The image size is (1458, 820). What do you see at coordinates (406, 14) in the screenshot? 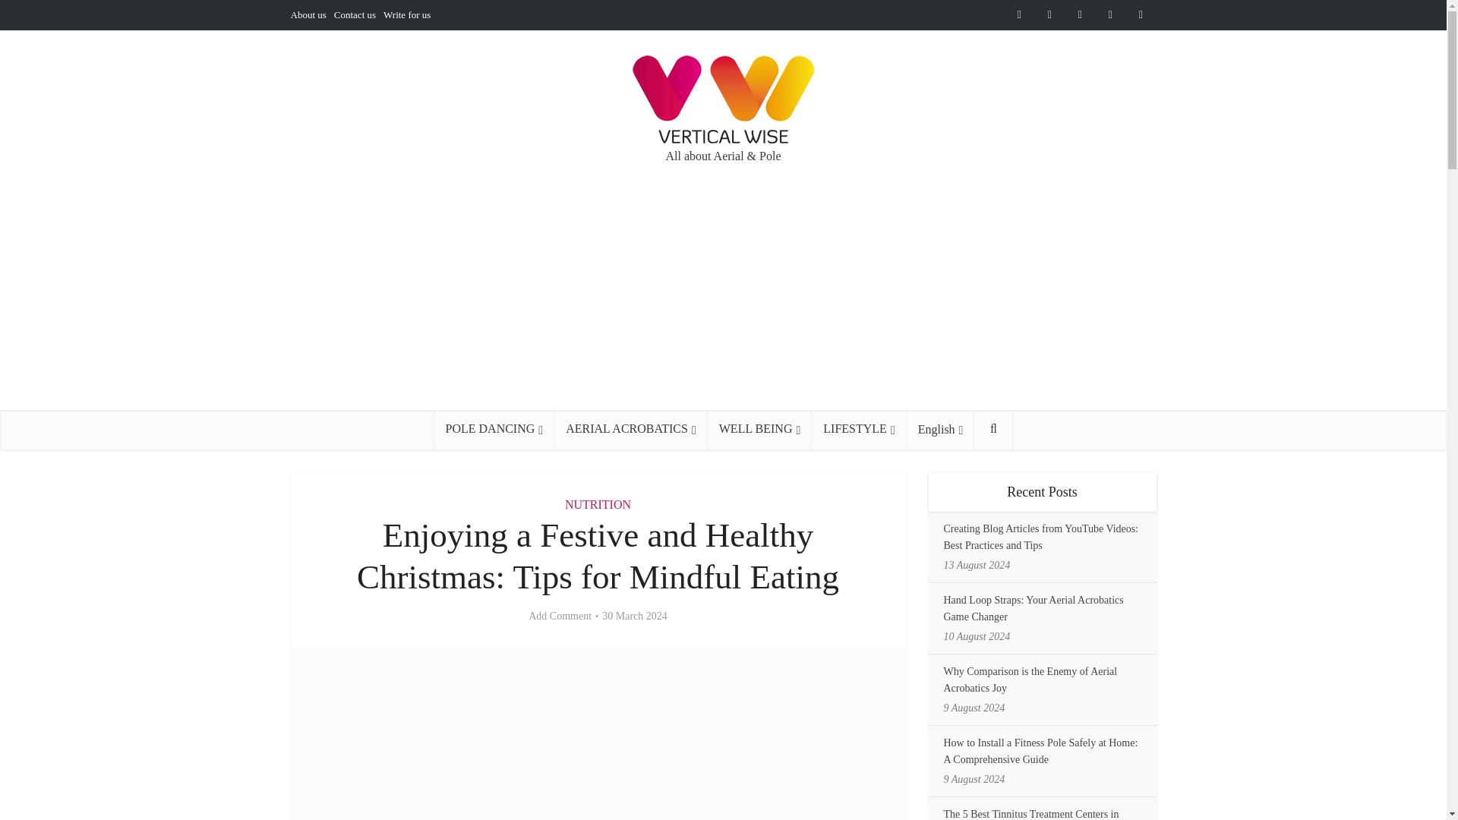
I see `Write for us` at bounding box center [406, 14].